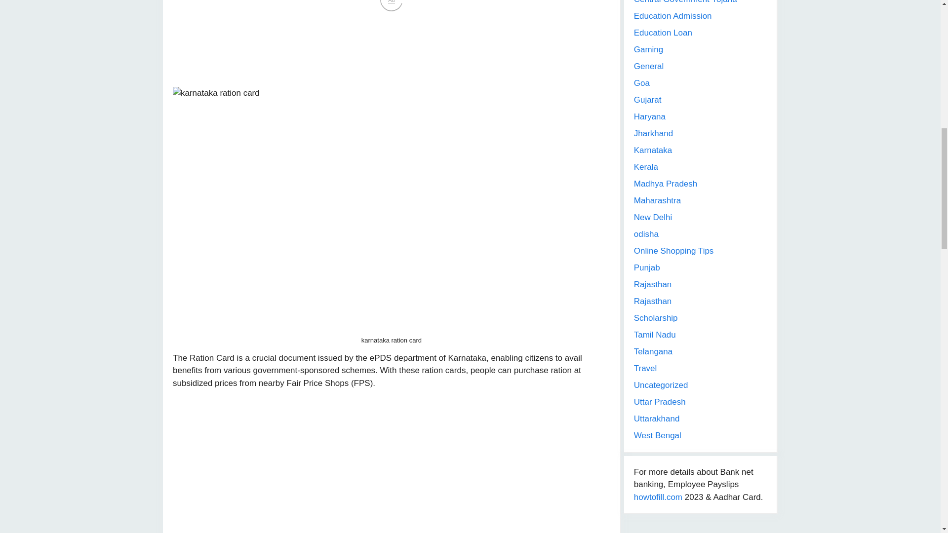  I want to click on Karnataka, so click(653, 150).